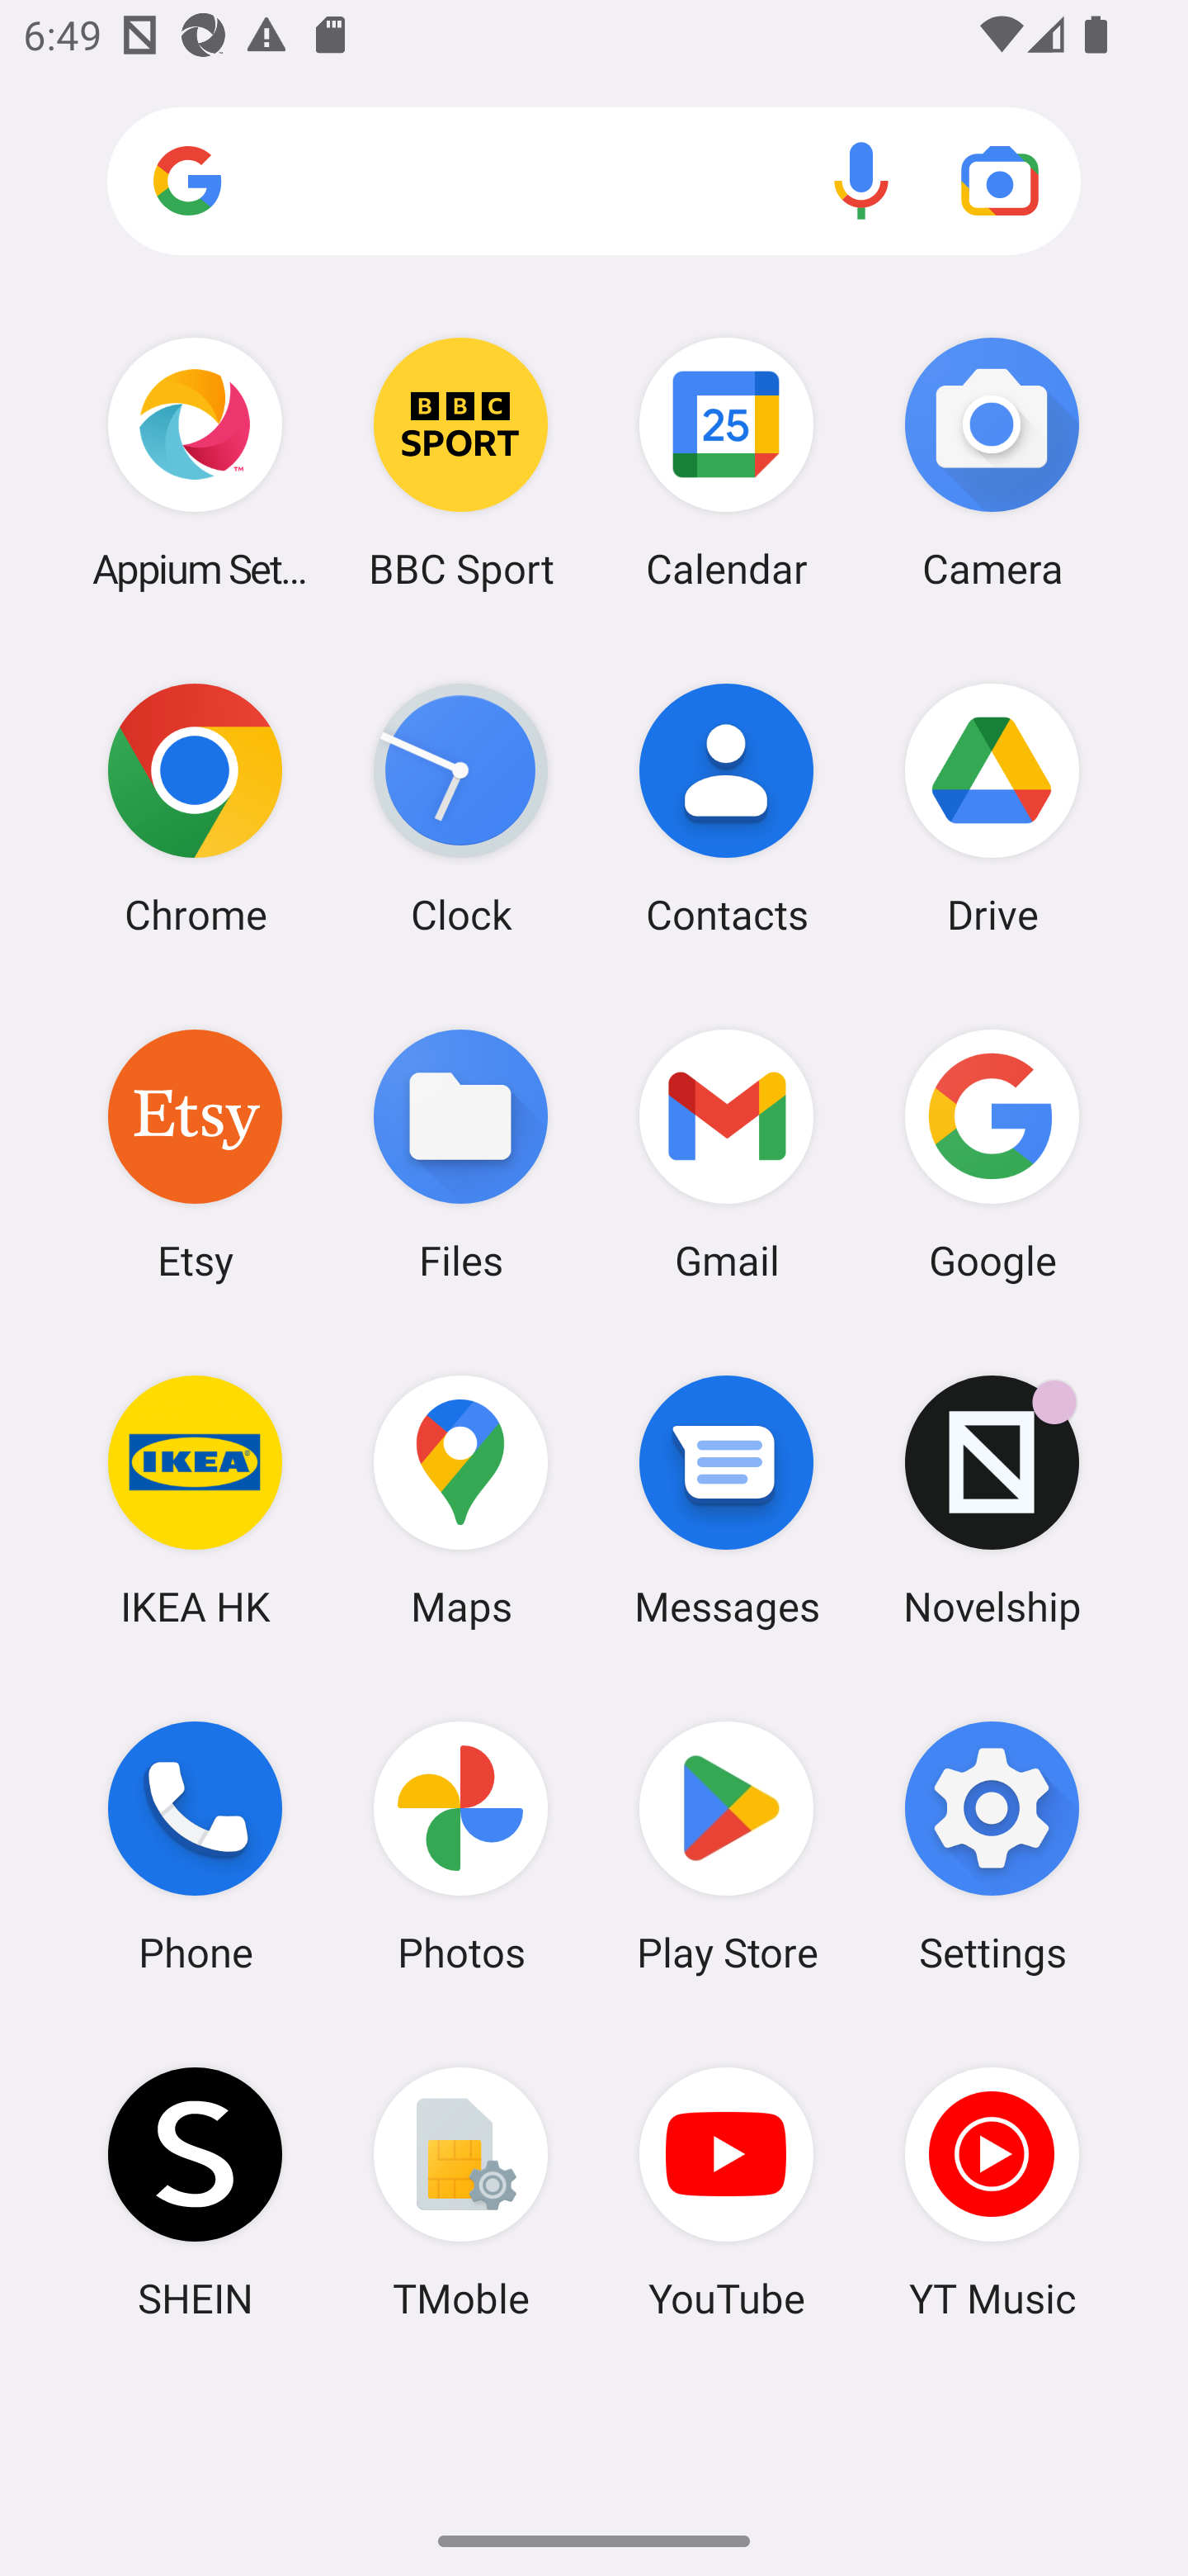 This screenshot has height=2576, width=1188. I want to click on IKEA HK, so click(195, 1500).